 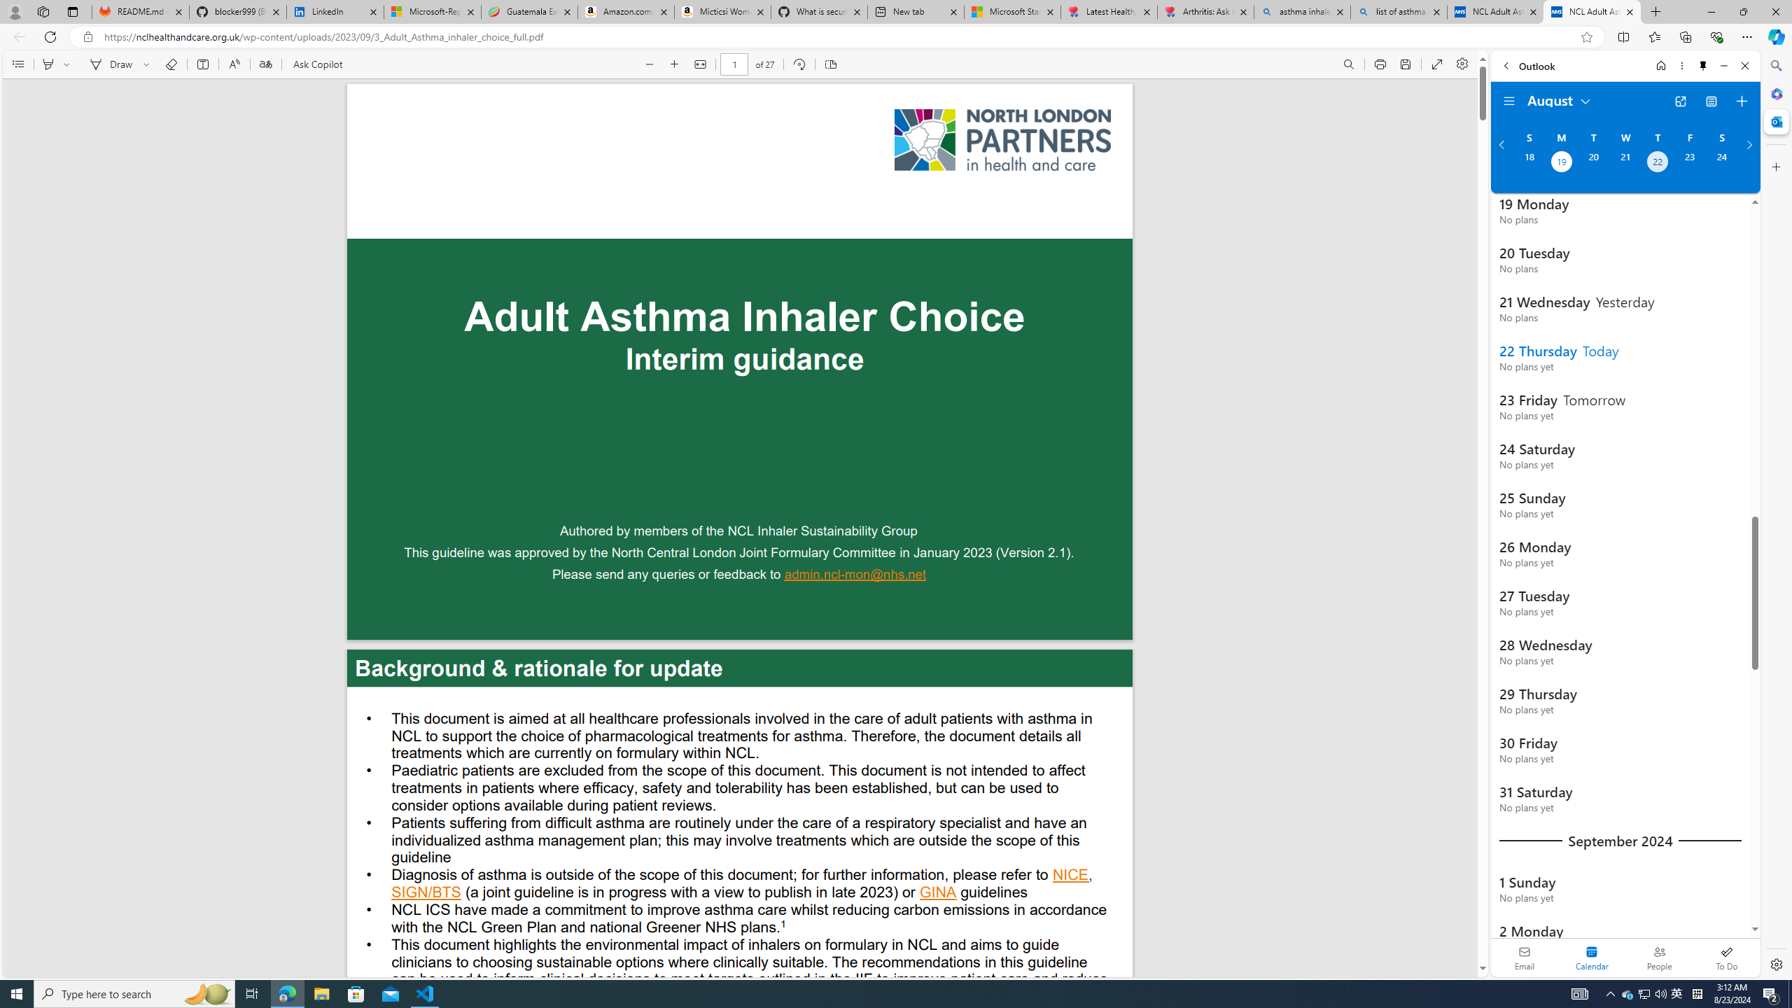 I want to click on Microsoft-Report a Concern to Bing, so click(x=433, y=12).